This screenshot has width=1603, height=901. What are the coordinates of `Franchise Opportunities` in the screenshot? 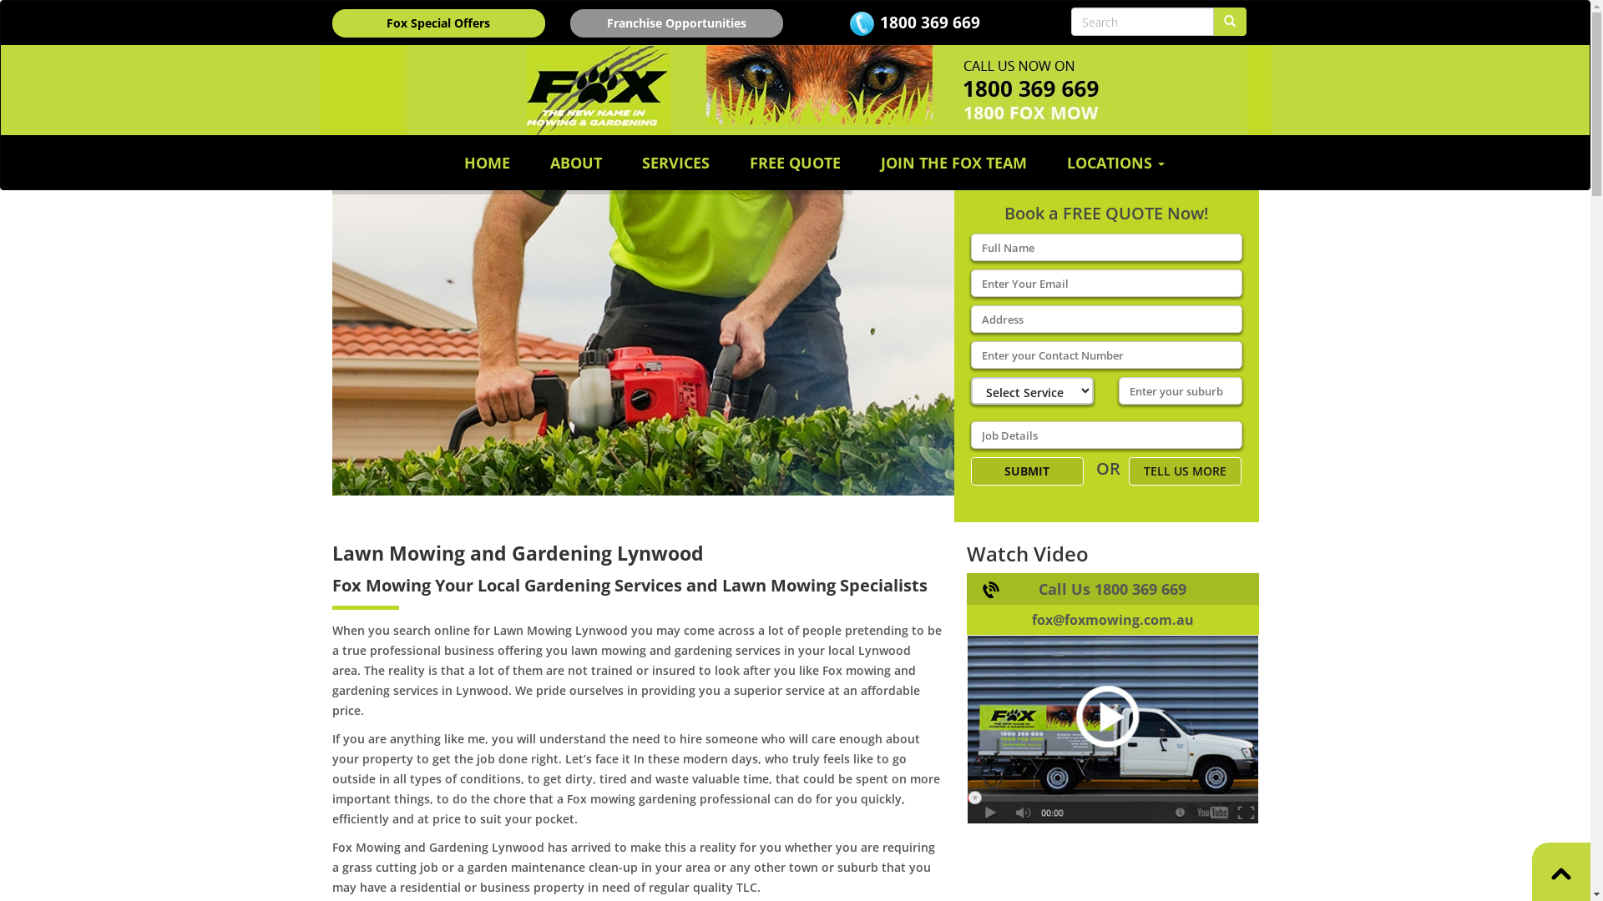 It's located at (676, 23).